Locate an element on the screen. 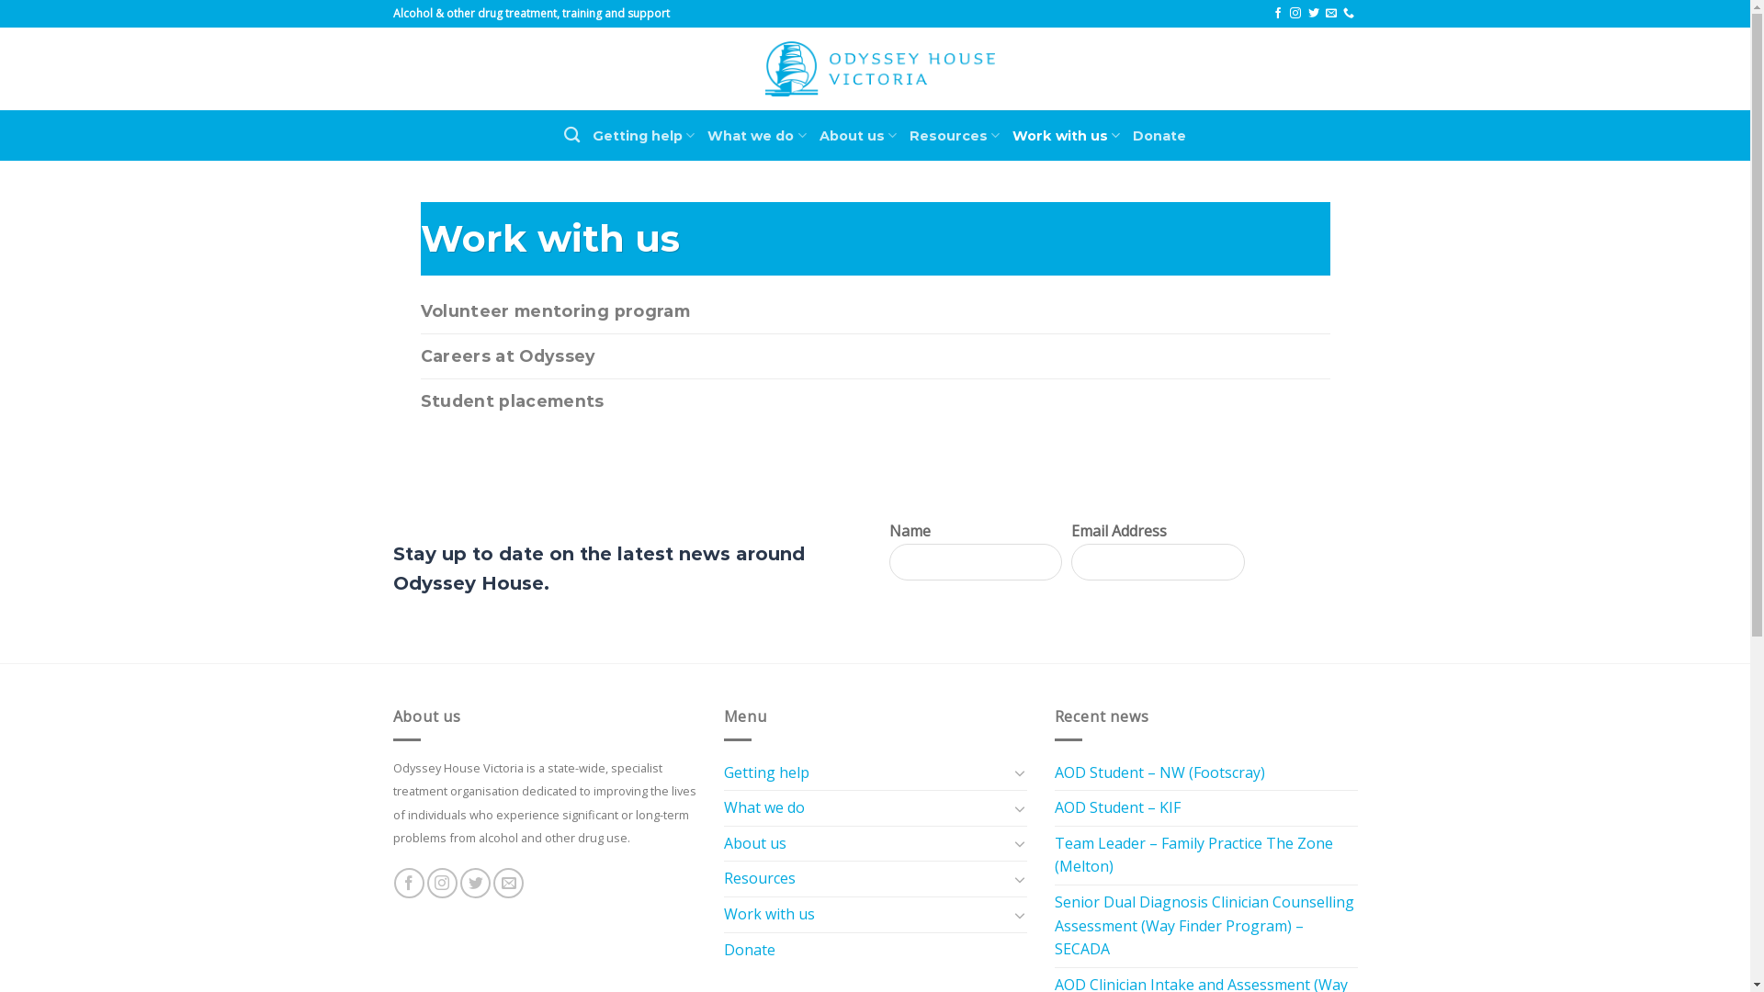 This screenshot has height=992, width=1764. Donate is located at coordinates (750, 951).